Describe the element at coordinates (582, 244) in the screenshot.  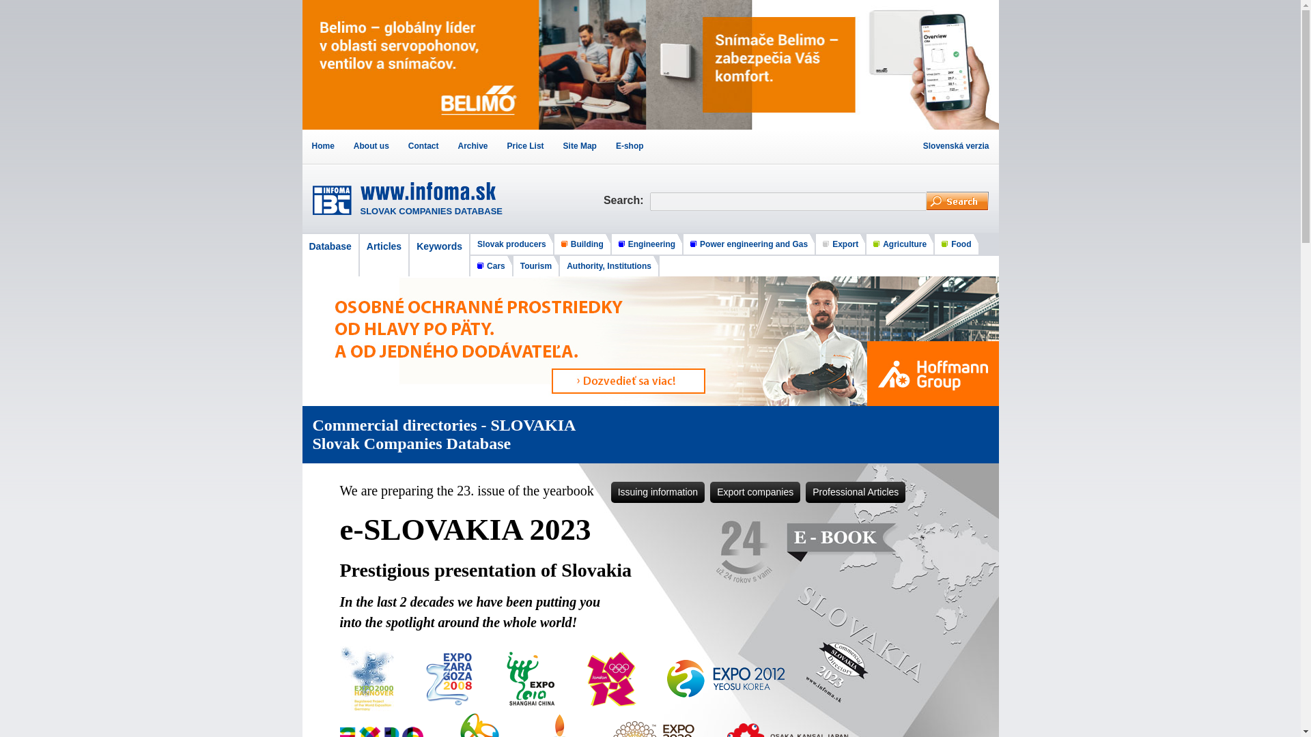
I see `Building` at that location.